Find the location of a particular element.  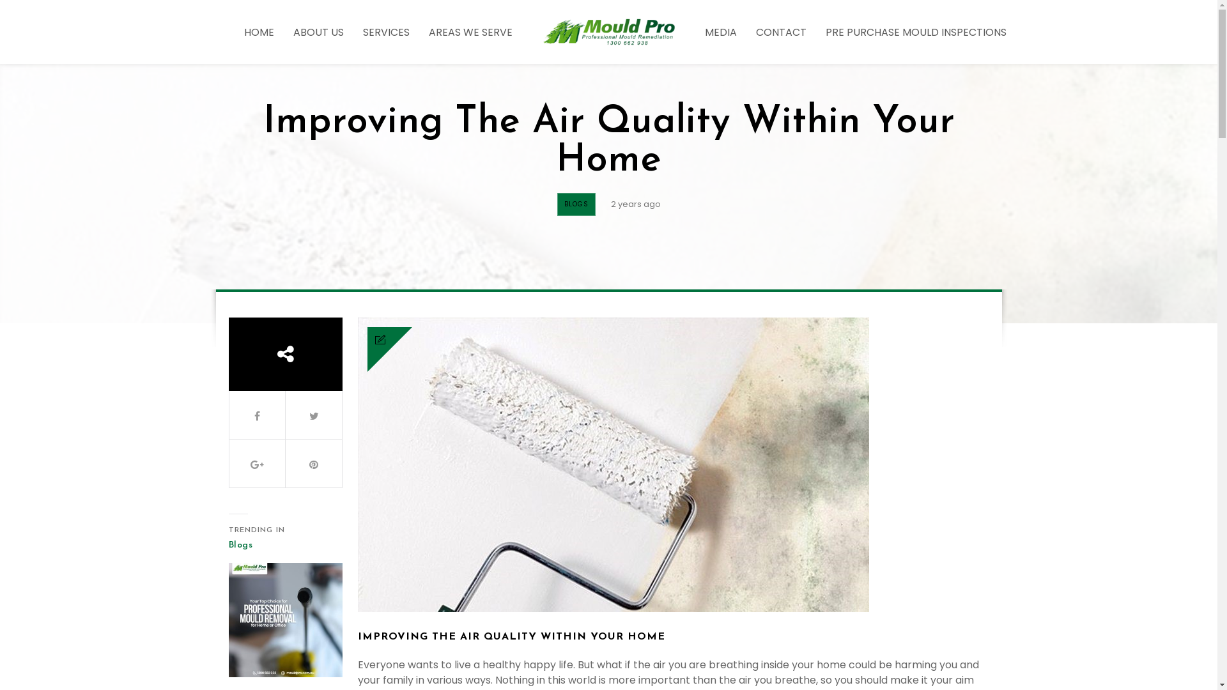

HOME is located at coordinates (259, 32).